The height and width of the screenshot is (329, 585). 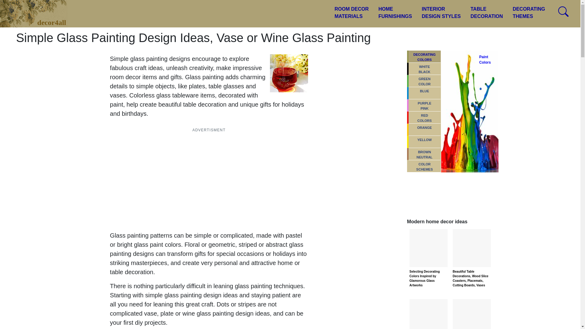 What do you see at coordinates (529, 13) in the screenshot?
I see `DECORATING COLORS` at bounding box center [529, 13].